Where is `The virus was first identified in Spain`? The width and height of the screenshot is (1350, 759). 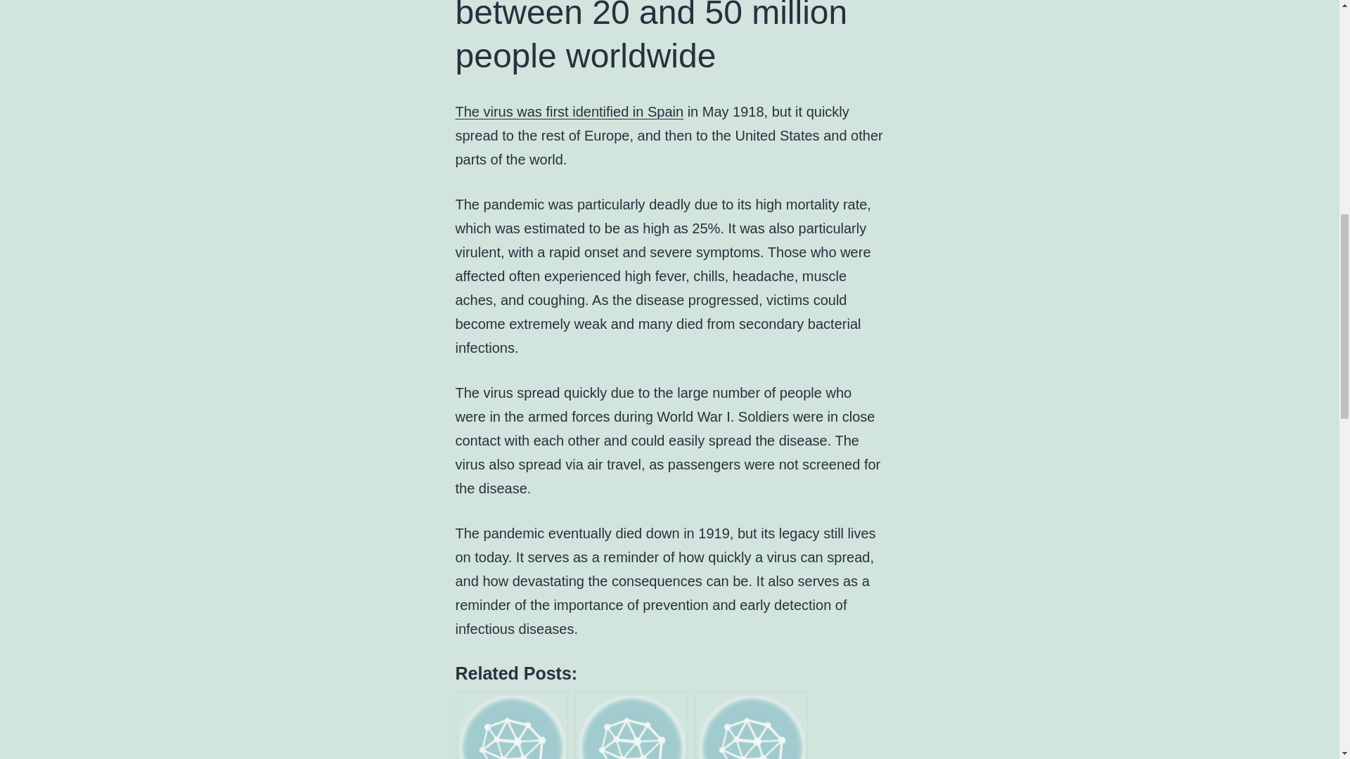 The virus was first identified in Spain is located at coordinates (570, 111).